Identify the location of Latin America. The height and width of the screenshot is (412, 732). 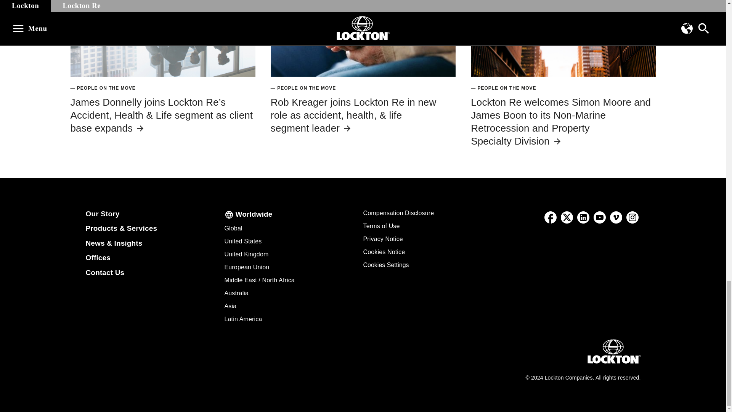
(243, 319).